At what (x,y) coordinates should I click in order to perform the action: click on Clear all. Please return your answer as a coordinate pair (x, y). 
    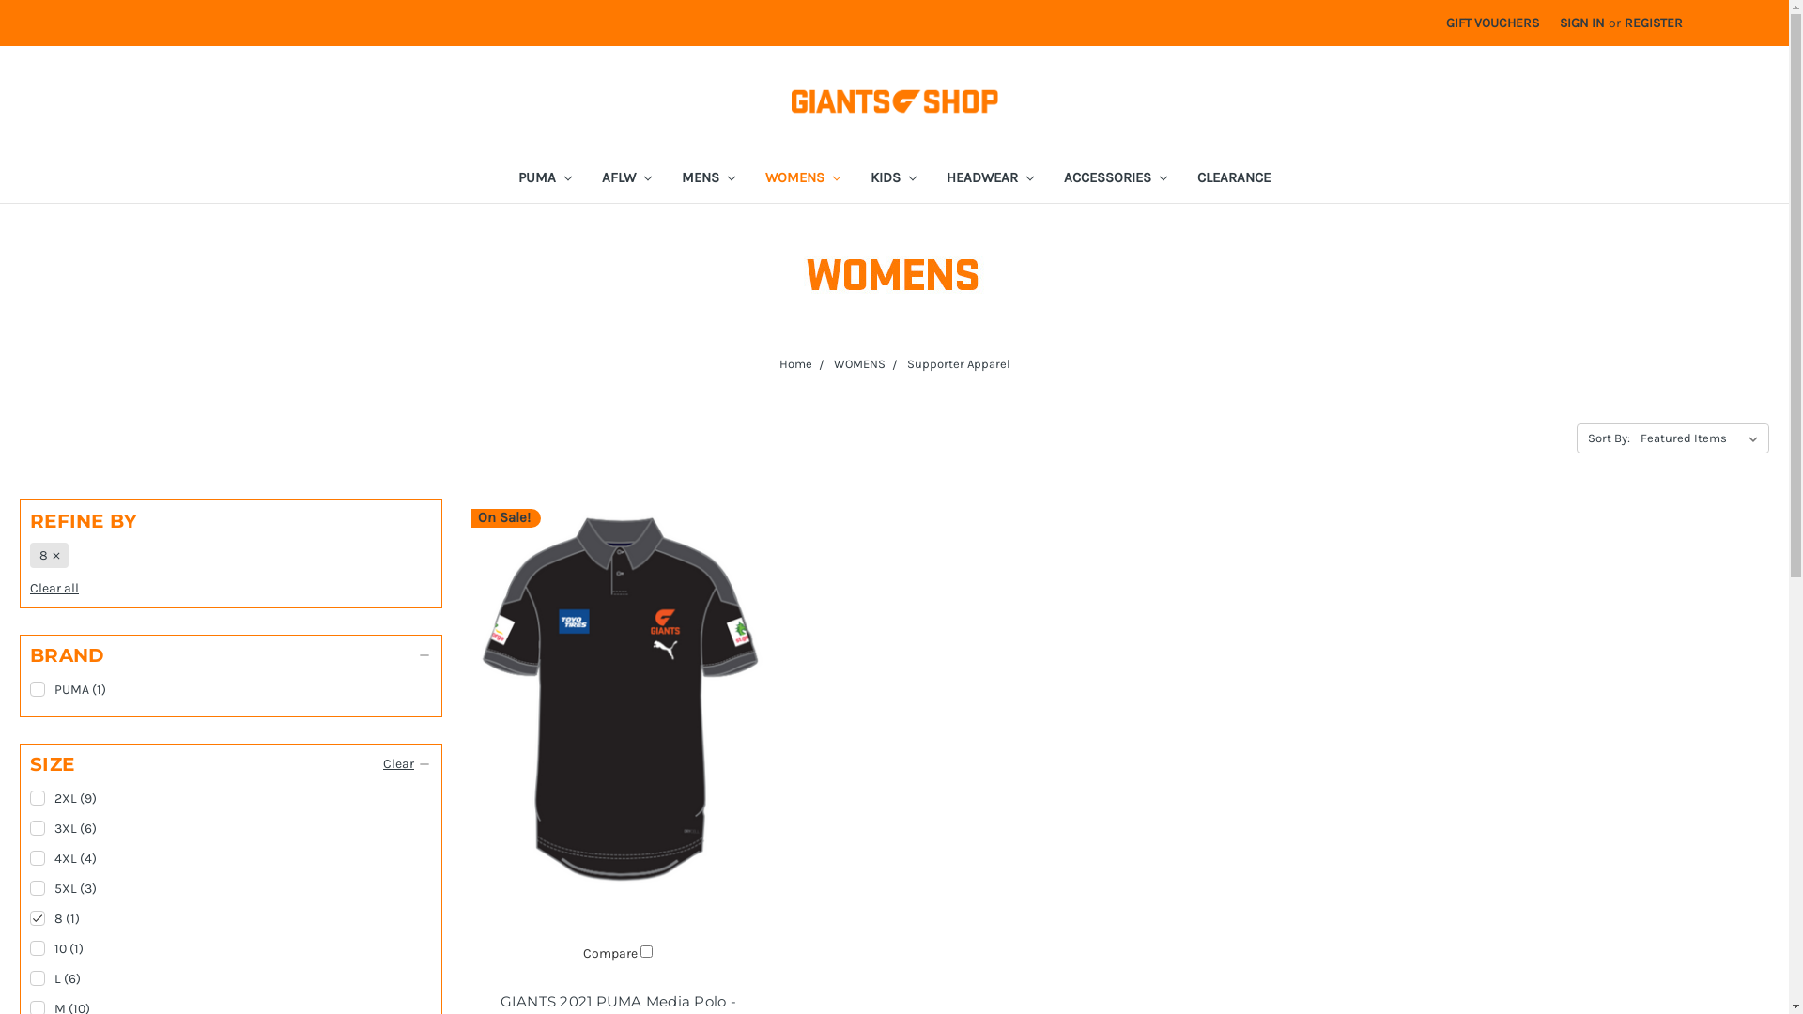
    Looking at the image, I should click on (54, 588).